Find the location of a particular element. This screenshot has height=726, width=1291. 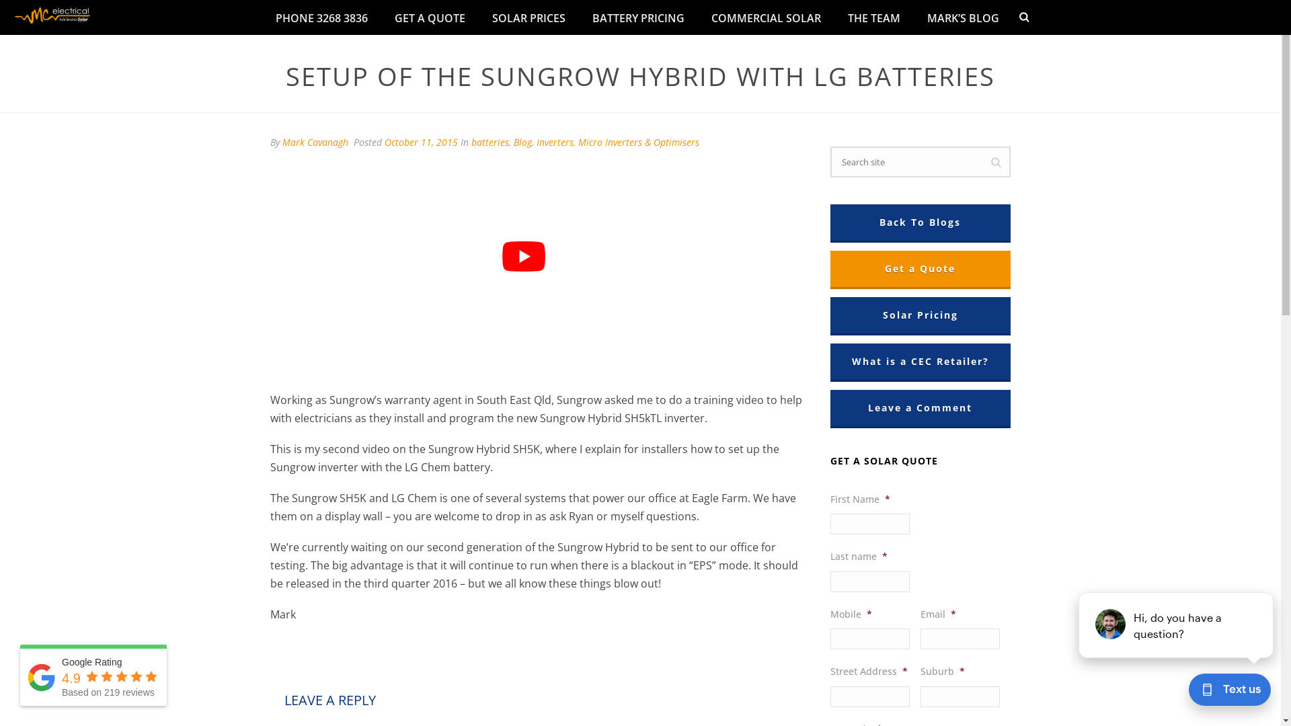

Leave a Comment is located at coordinates (921, 408).